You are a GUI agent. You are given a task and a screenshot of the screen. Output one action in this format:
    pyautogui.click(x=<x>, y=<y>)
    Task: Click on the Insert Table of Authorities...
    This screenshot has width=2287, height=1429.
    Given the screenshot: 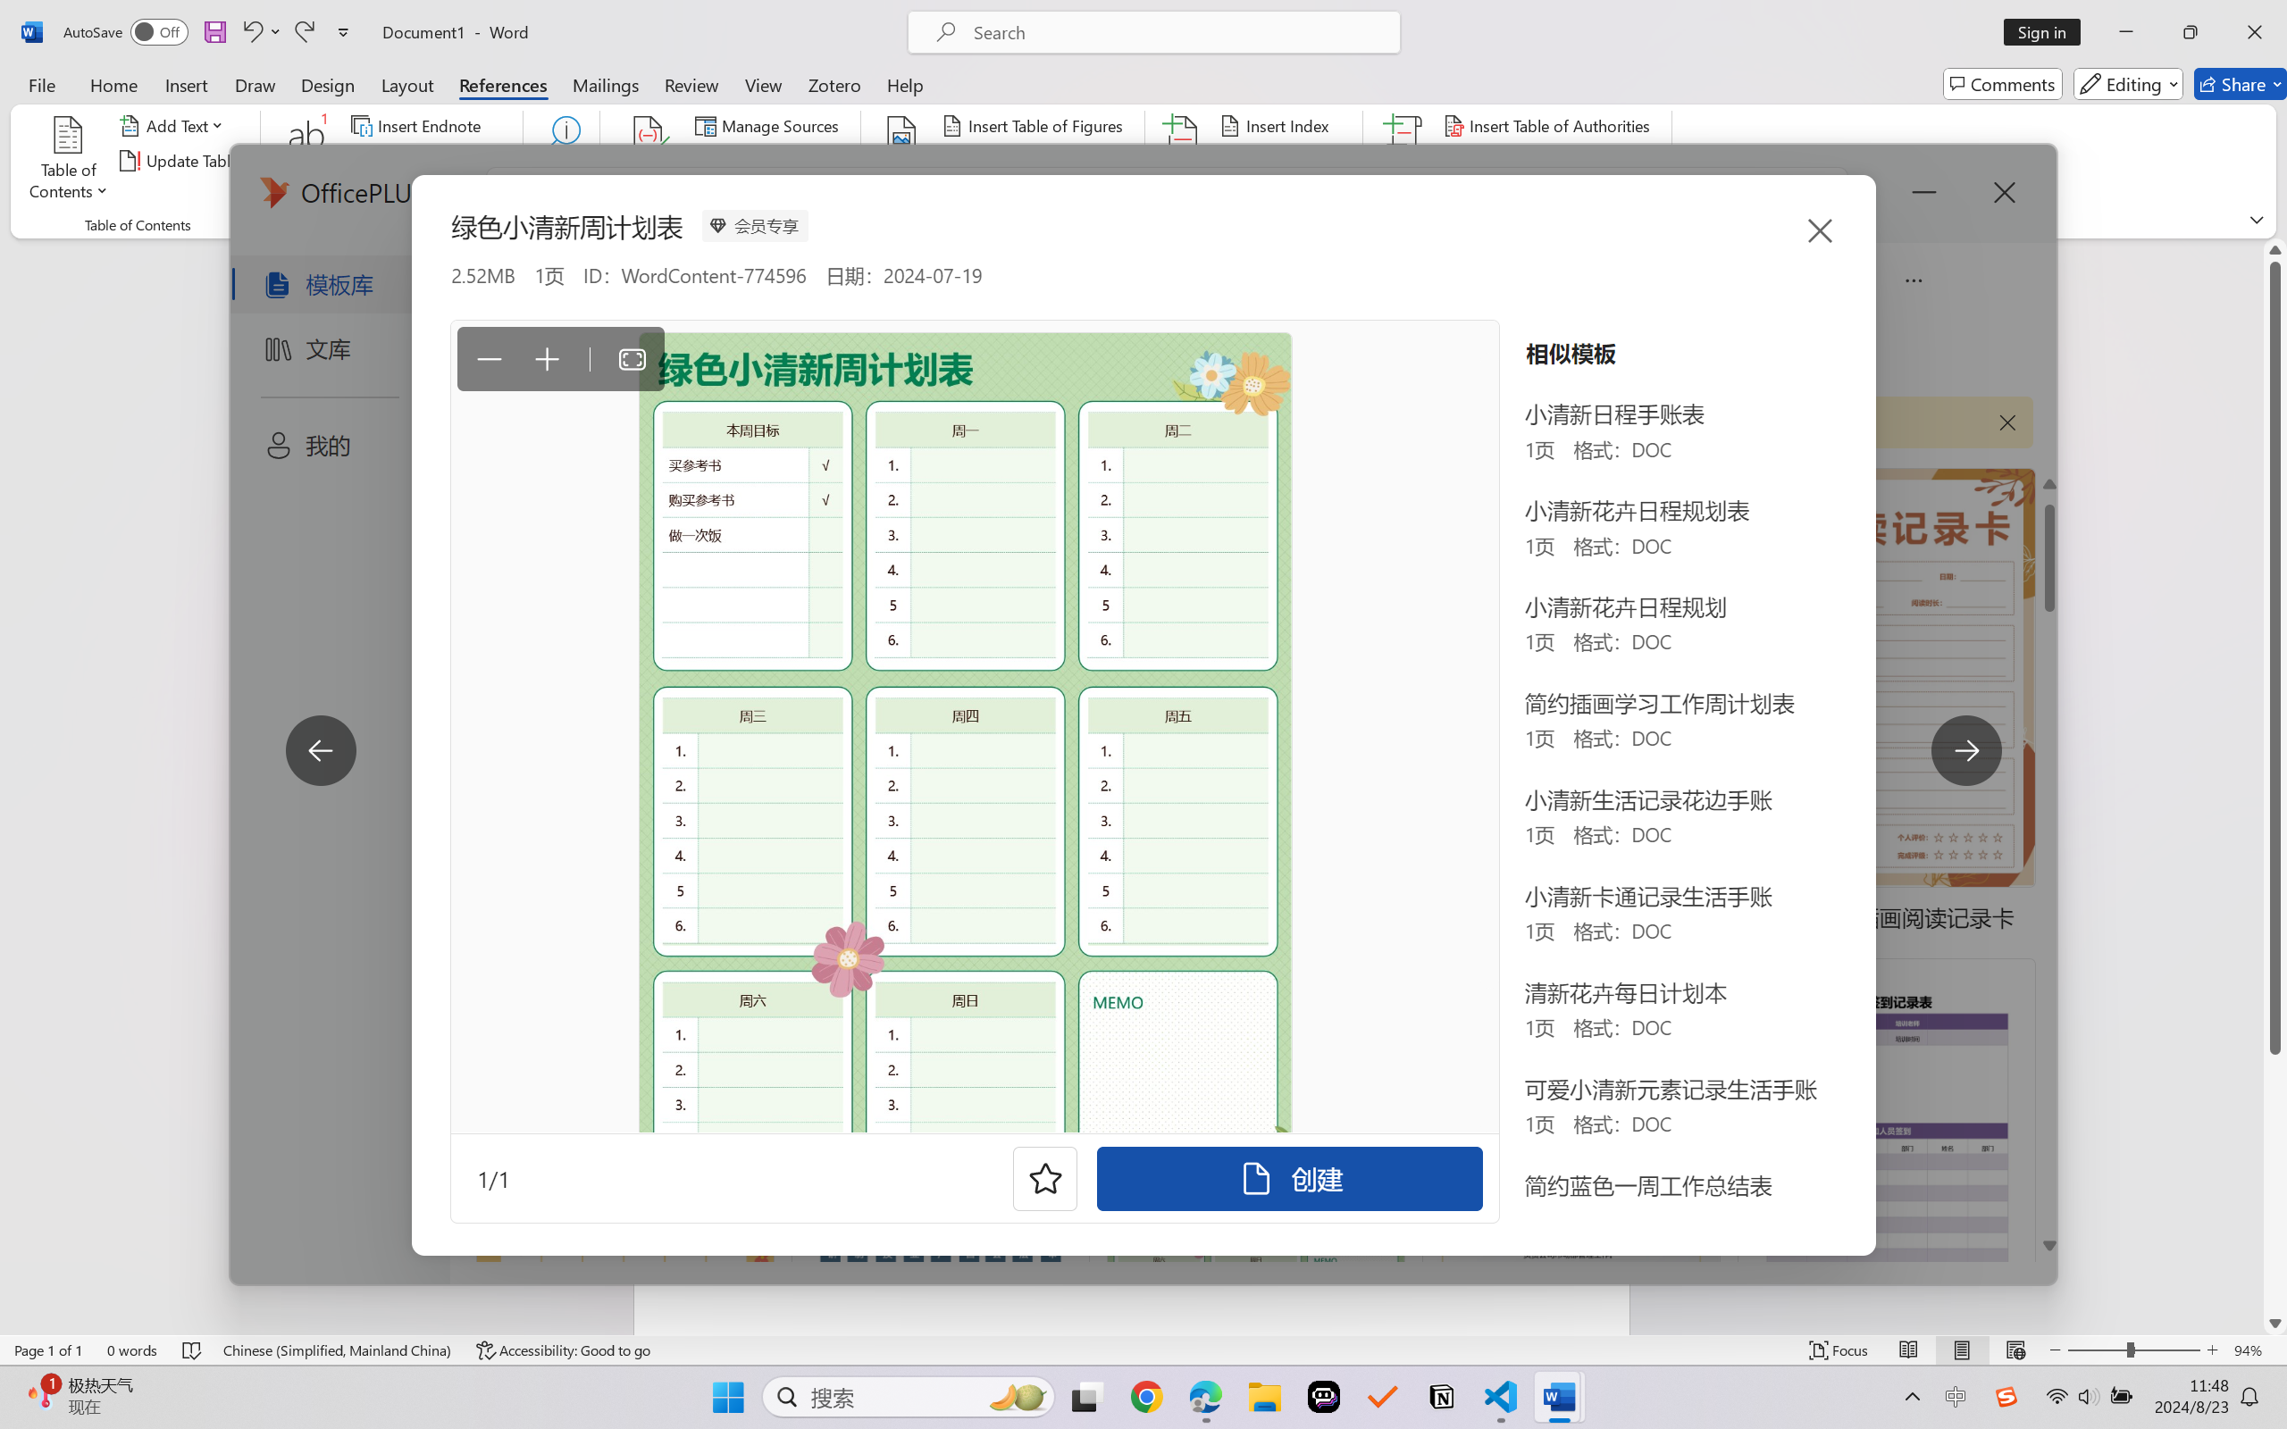 What is the action you would take?
    pyautogui.click(x=1551, y=125)
    